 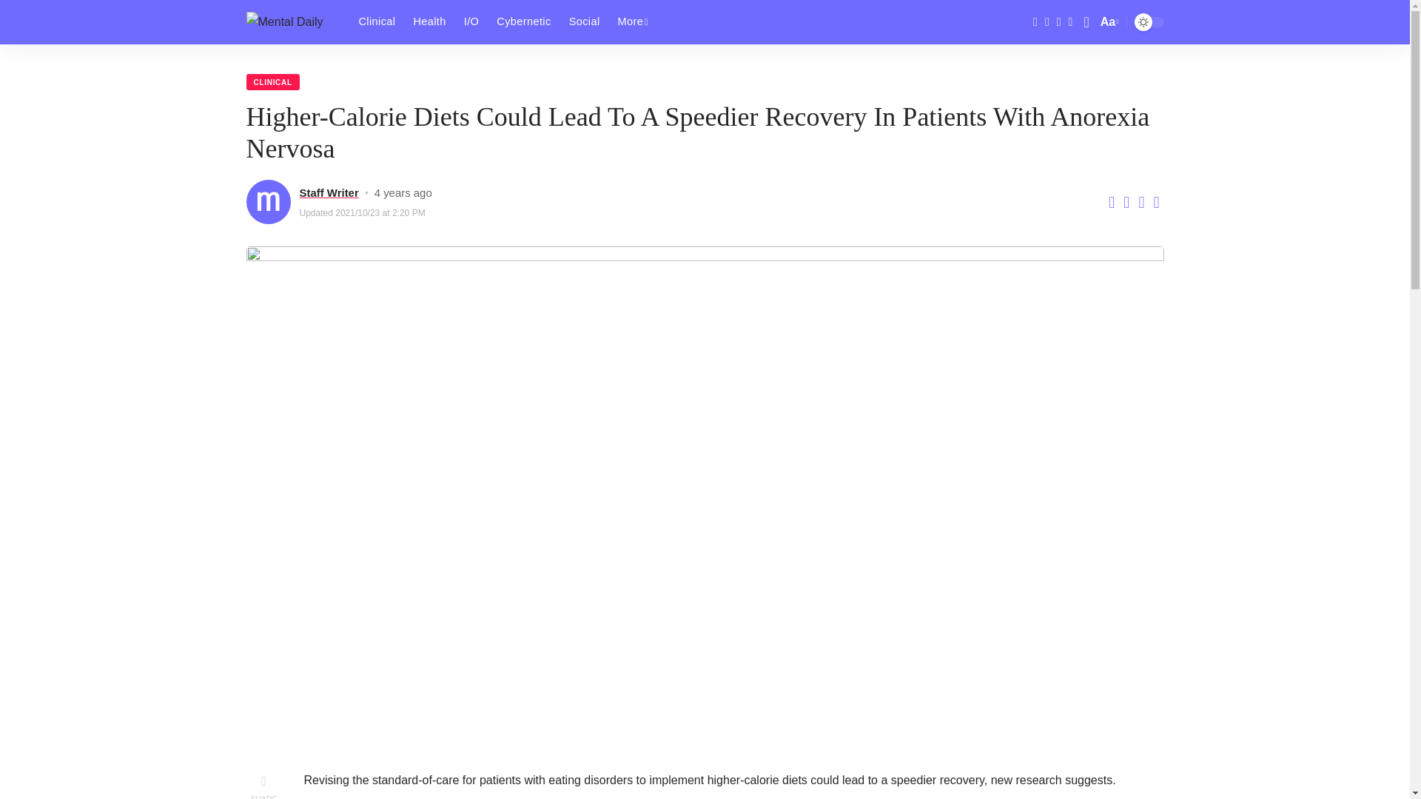 What do you see at coordinates (1108, 22) in the screenshot?
I see `Aa` at bounding box center [1108, 22].